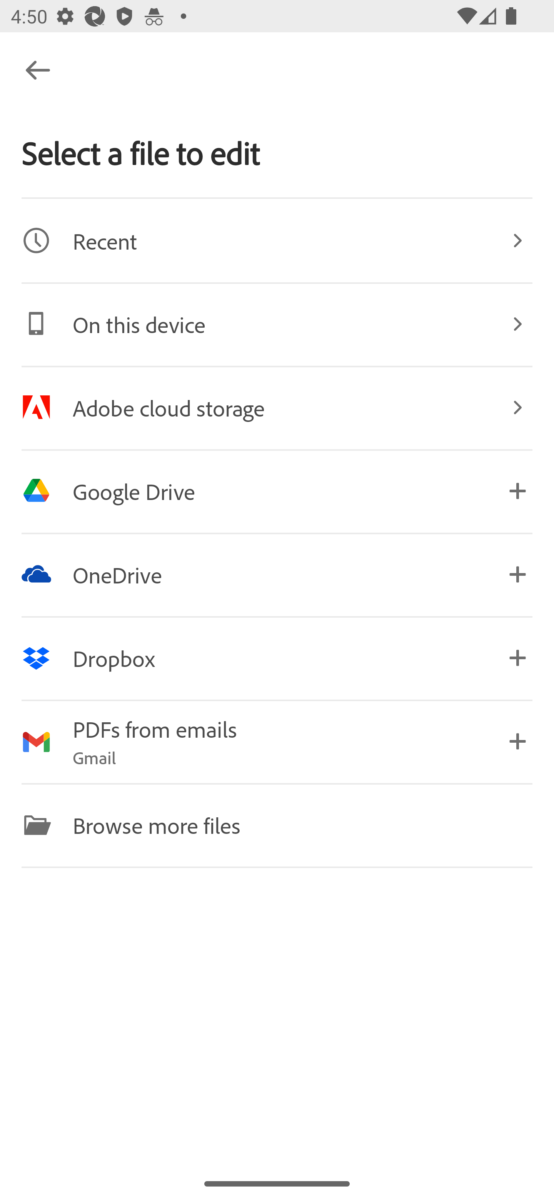 The width and height of the screenshot is (554, 1200). I want to click on Image Browse more files, so click(277, 825).